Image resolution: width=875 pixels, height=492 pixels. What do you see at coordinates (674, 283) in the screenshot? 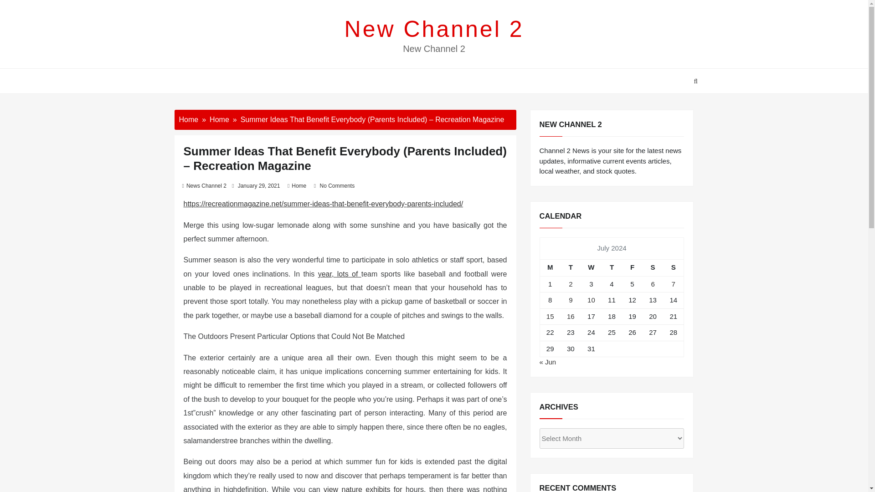
I see `7` at bounding box center [674, 283].